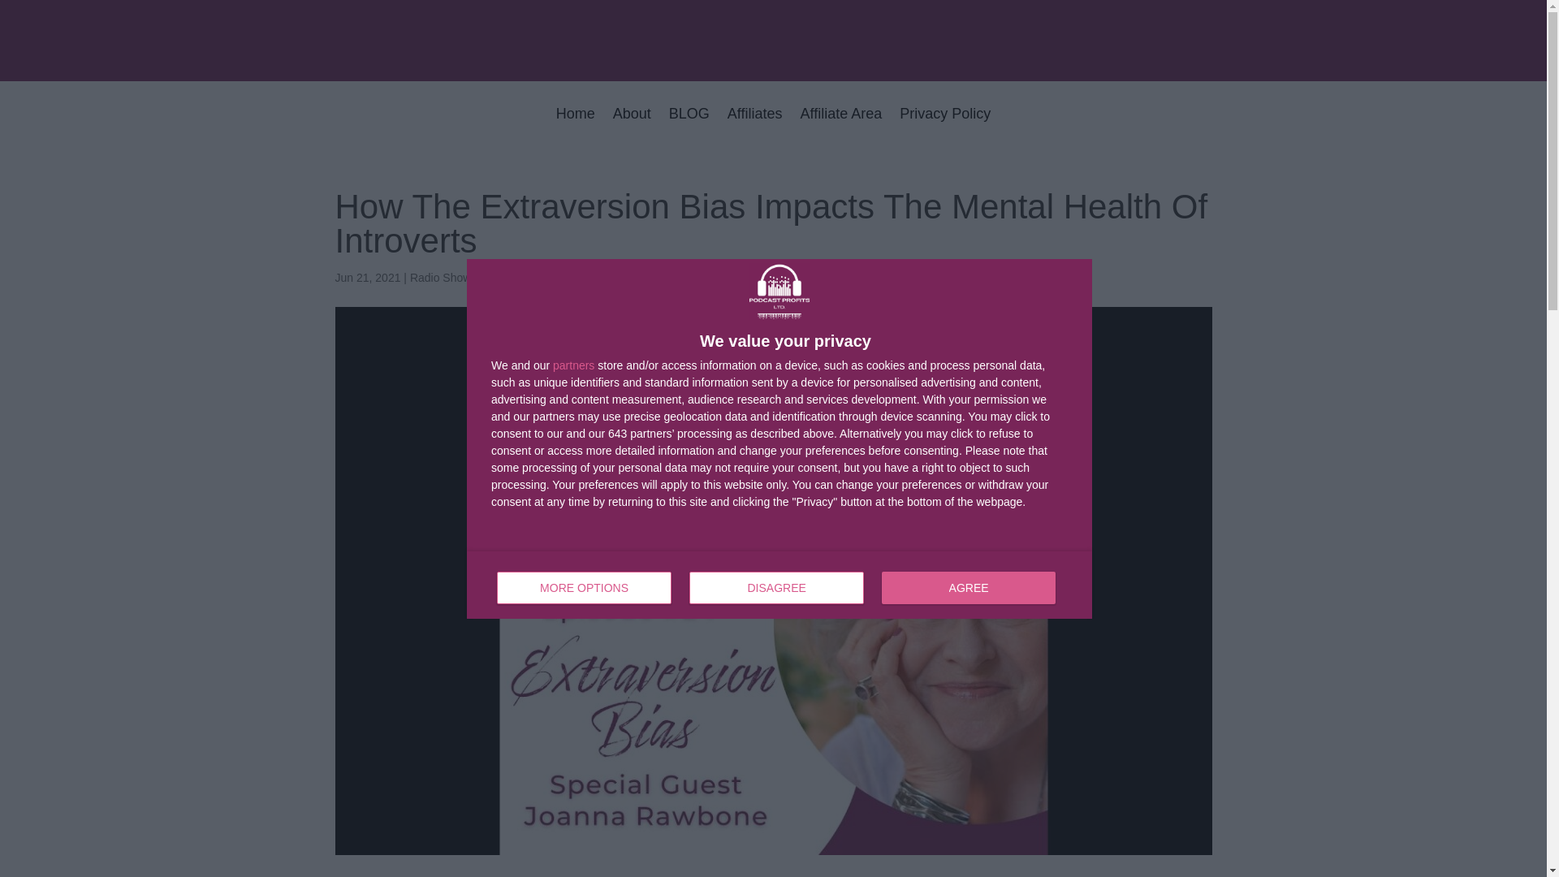  Describe the element at coordinates (841, 125) in the screenshot. I see `About` at that location.